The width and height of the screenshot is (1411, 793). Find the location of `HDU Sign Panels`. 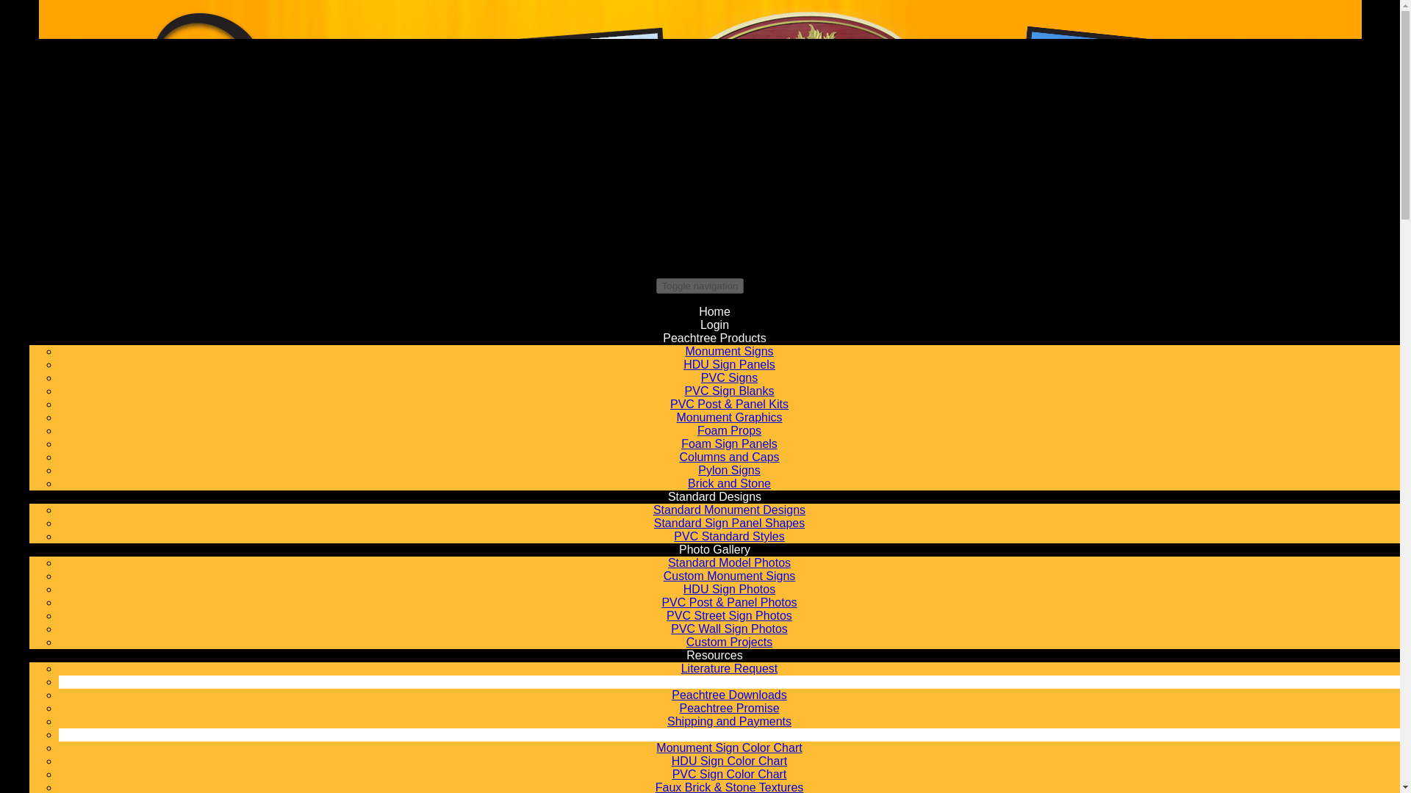

HDU Sign Panels is located at coordinates (729, 364).